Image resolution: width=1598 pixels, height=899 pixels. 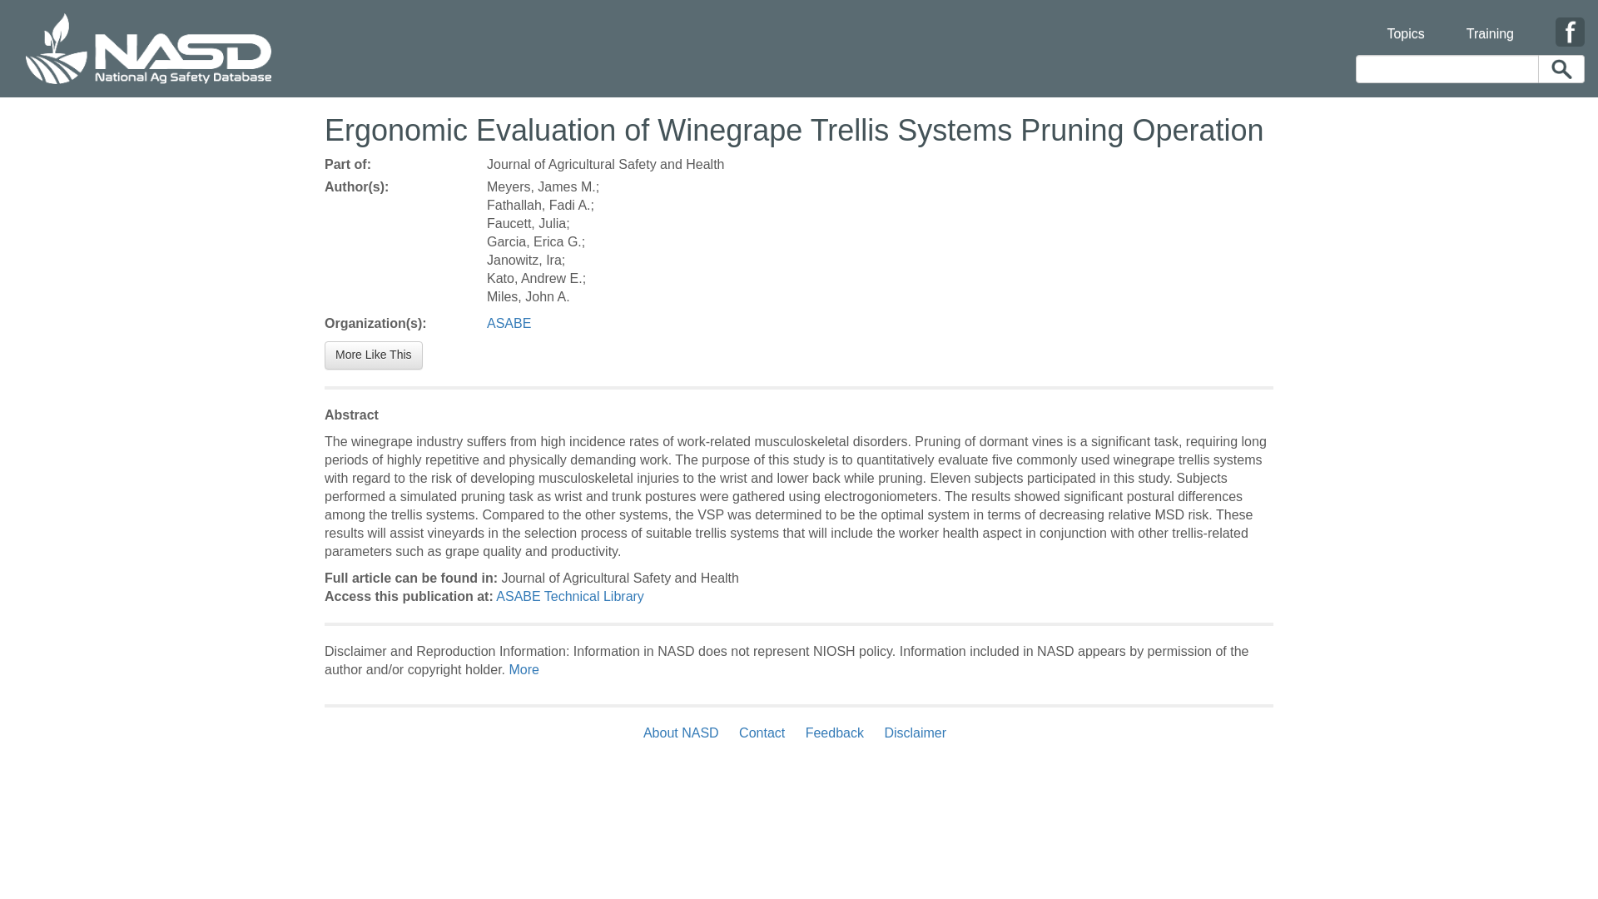 I want to click on Contact, so click(x=761, y=733).